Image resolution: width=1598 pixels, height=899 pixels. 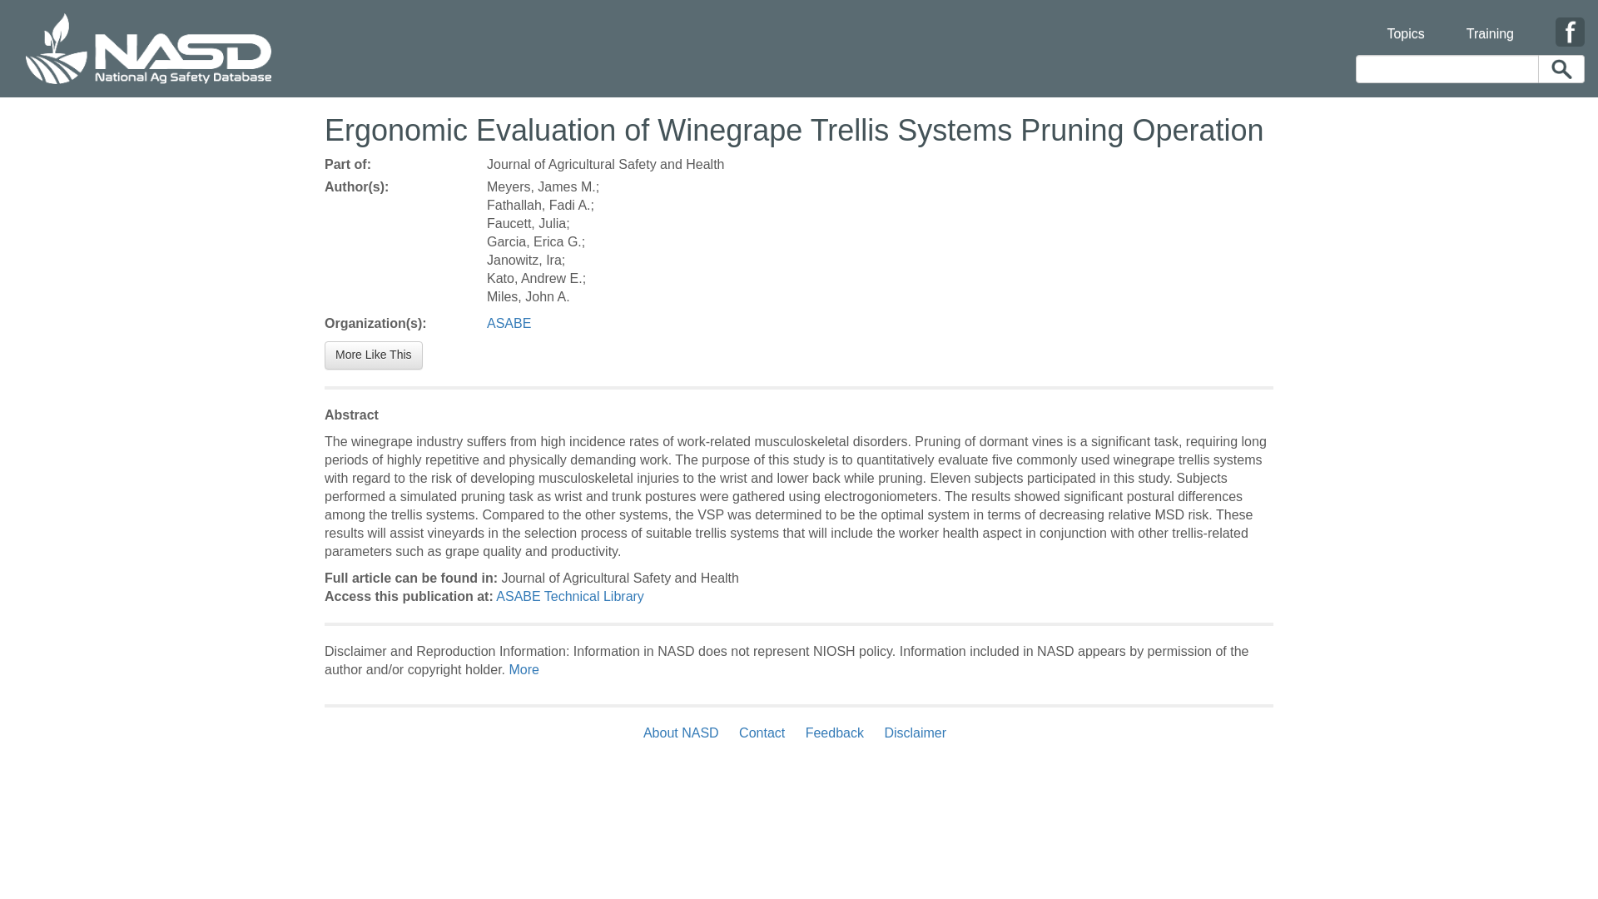 I want to click on Contact, so click(x=761, y=733).